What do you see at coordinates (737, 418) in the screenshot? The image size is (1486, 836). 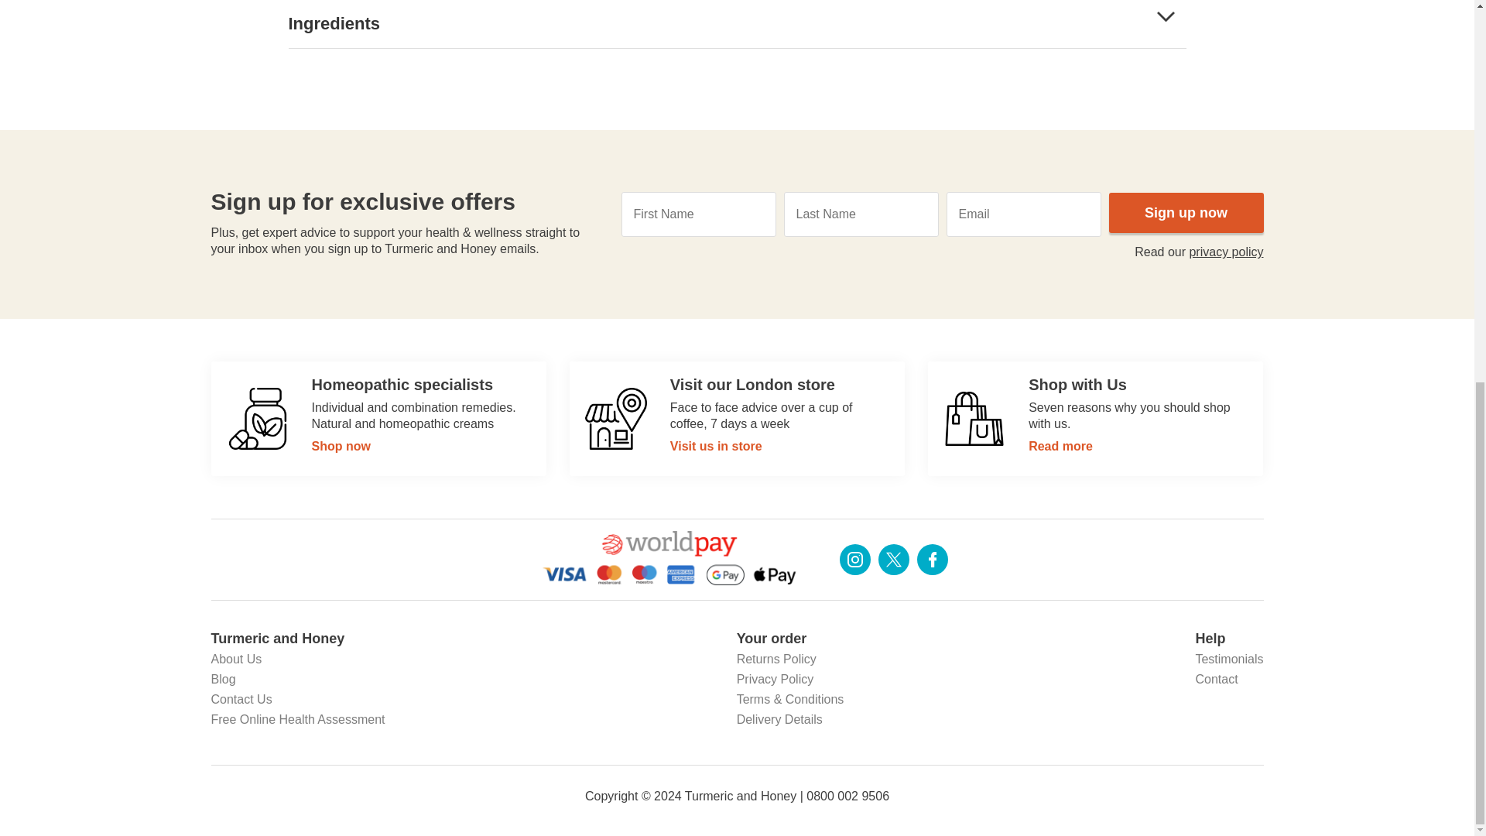 I see `Shop now` at bounding box center [737, 418].